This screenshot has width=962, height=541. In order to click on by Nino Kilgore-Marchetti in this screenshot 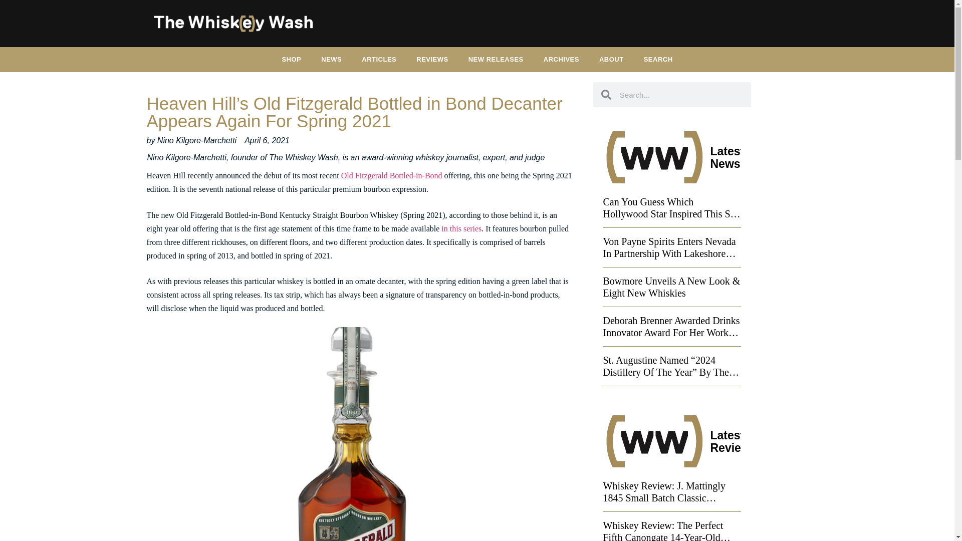, I will do `click(191, 140)`.